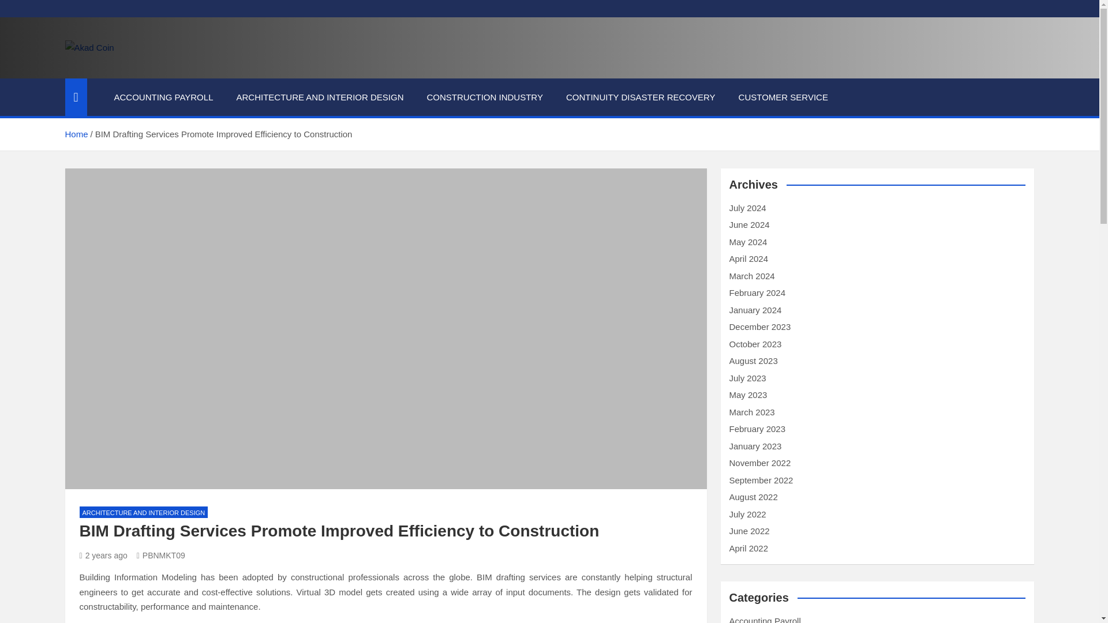 The image size is (1108, 623). What do you see at coordinates (755, 309) in the screenshot?
I see `January 2024` at bounding box center [755, 309].